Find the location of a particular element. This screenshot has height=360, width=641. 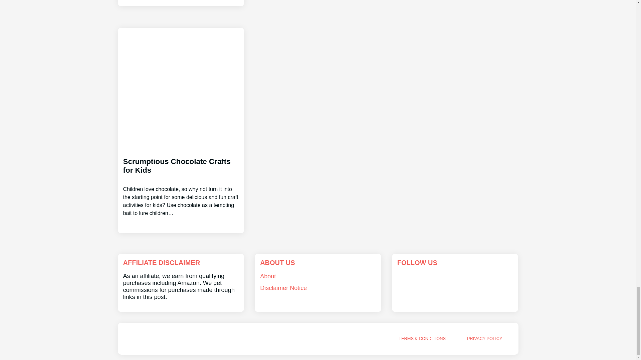

PRIVACY POLICY is located at coordinates (485, 338).